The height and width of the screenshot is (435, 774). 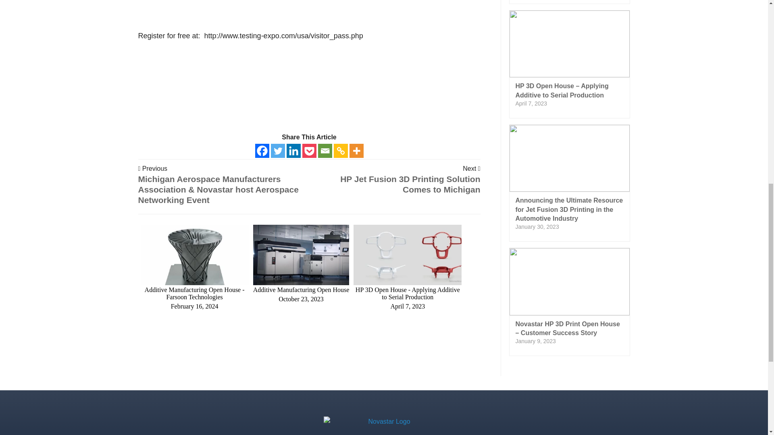 What do you see at coordinates (293, 151) in the screenshot?
I see `Linkedin` at bounding box center [293, 151].